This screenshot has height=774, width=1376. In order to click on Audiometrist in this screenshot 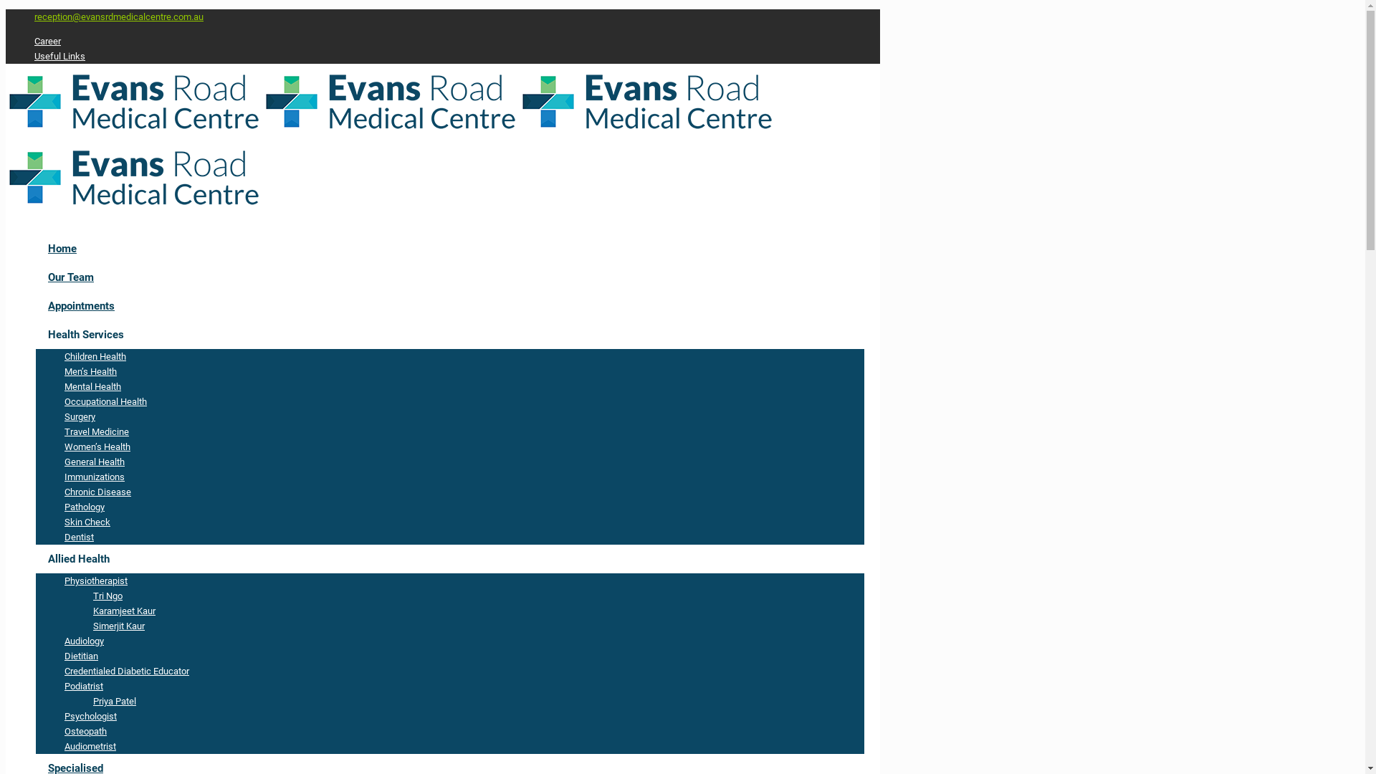, I will do `click(90, 747)`.